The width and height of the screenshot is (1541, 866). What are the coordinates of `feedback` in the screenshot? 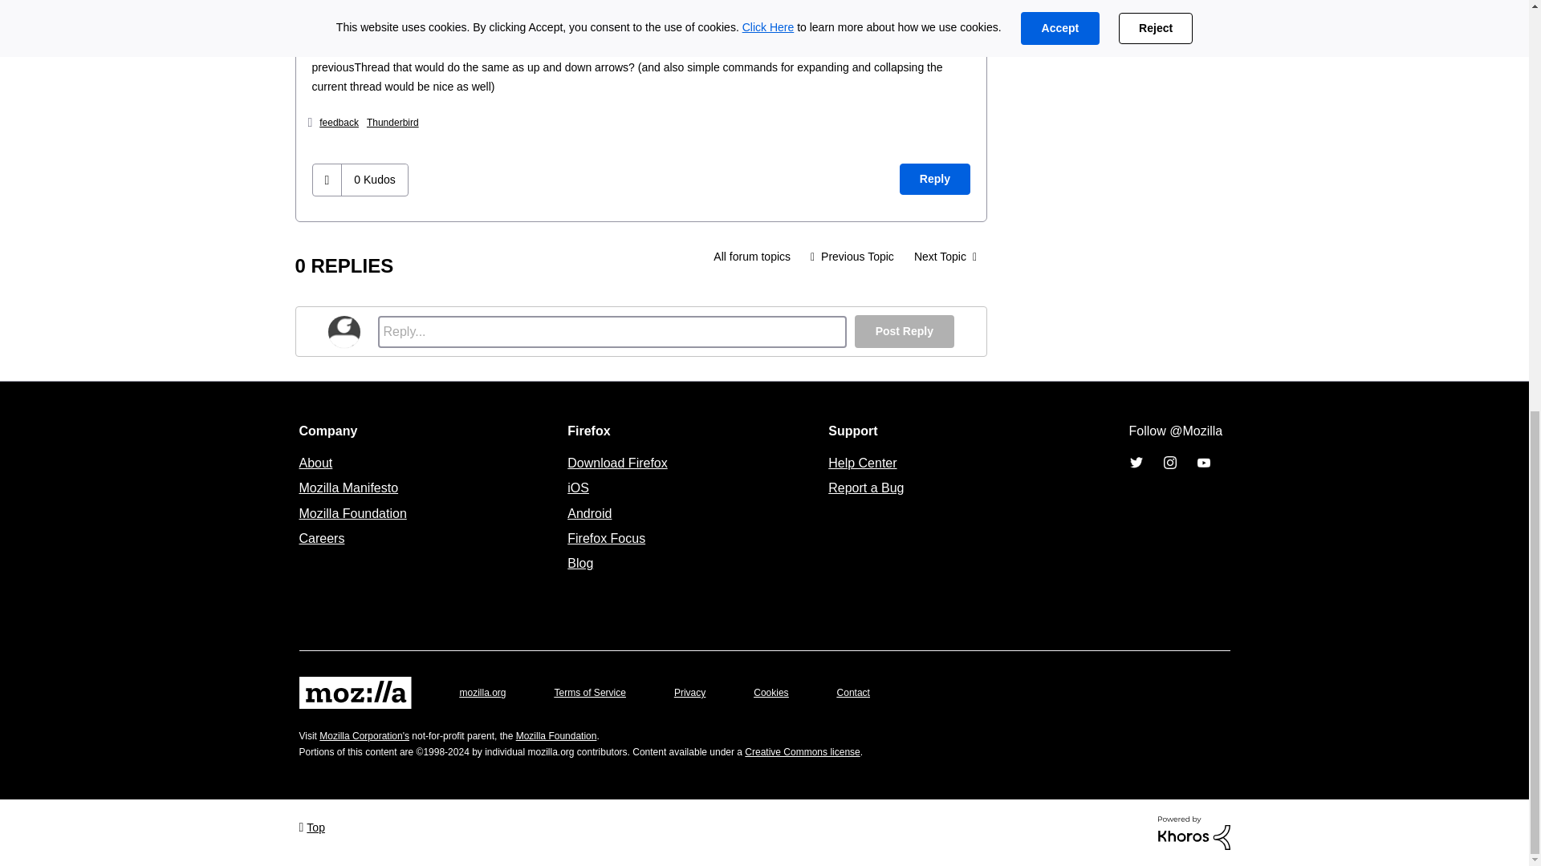 It's located at (339, 122).